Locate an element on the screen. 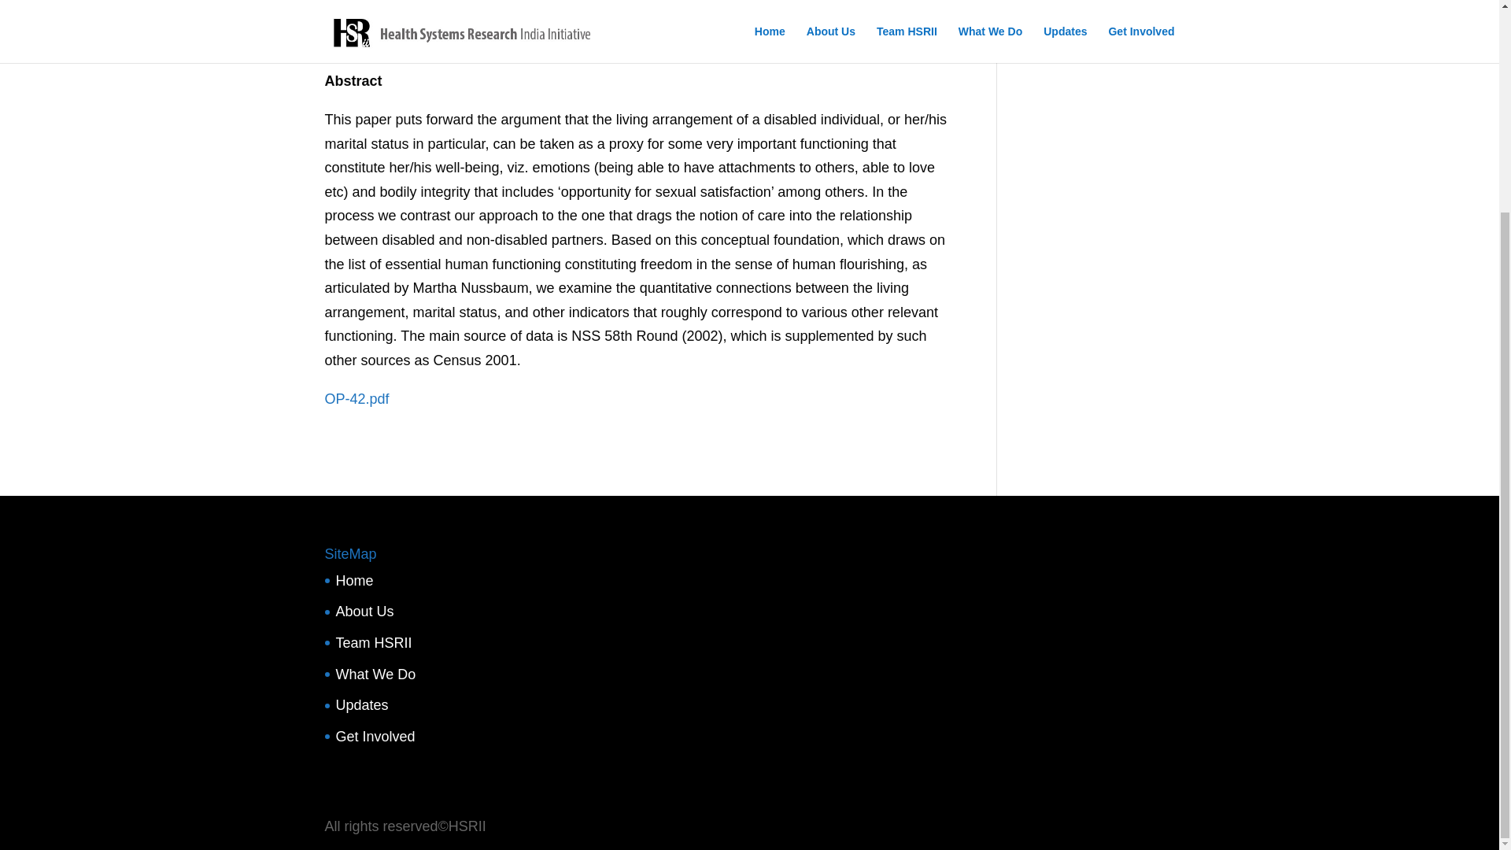 The width and height of the screenshot is (1511, 850). Team HSRII is located at coordinates (373, 642).